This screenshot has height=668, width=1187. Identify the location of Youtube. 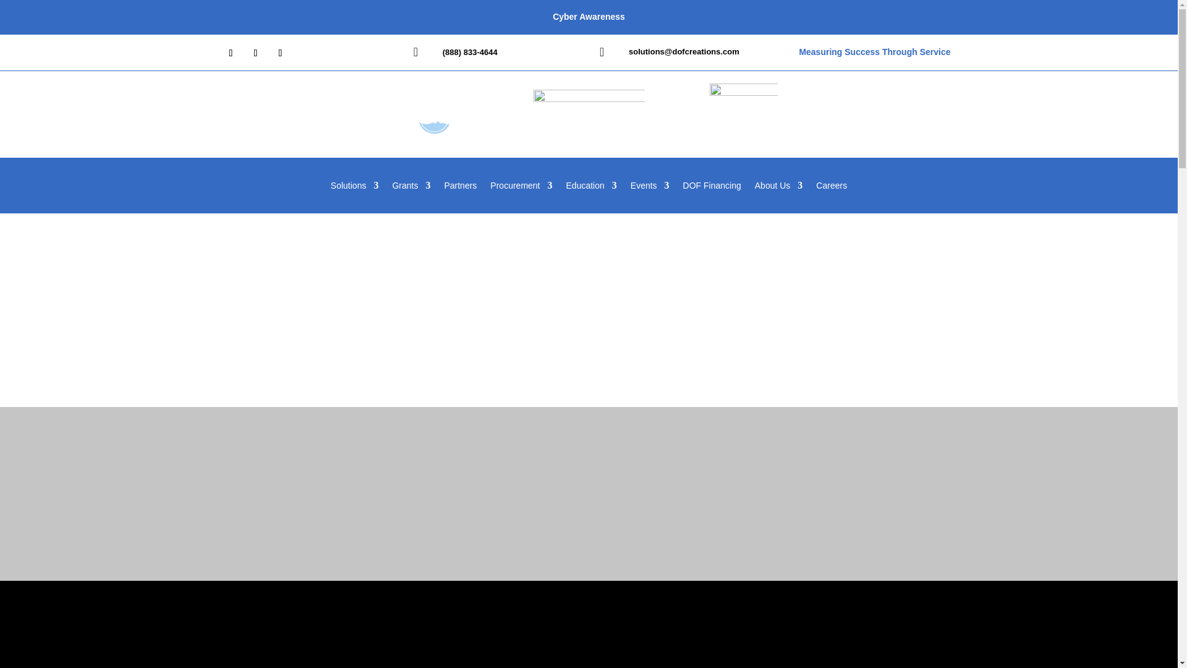
(743, 118).